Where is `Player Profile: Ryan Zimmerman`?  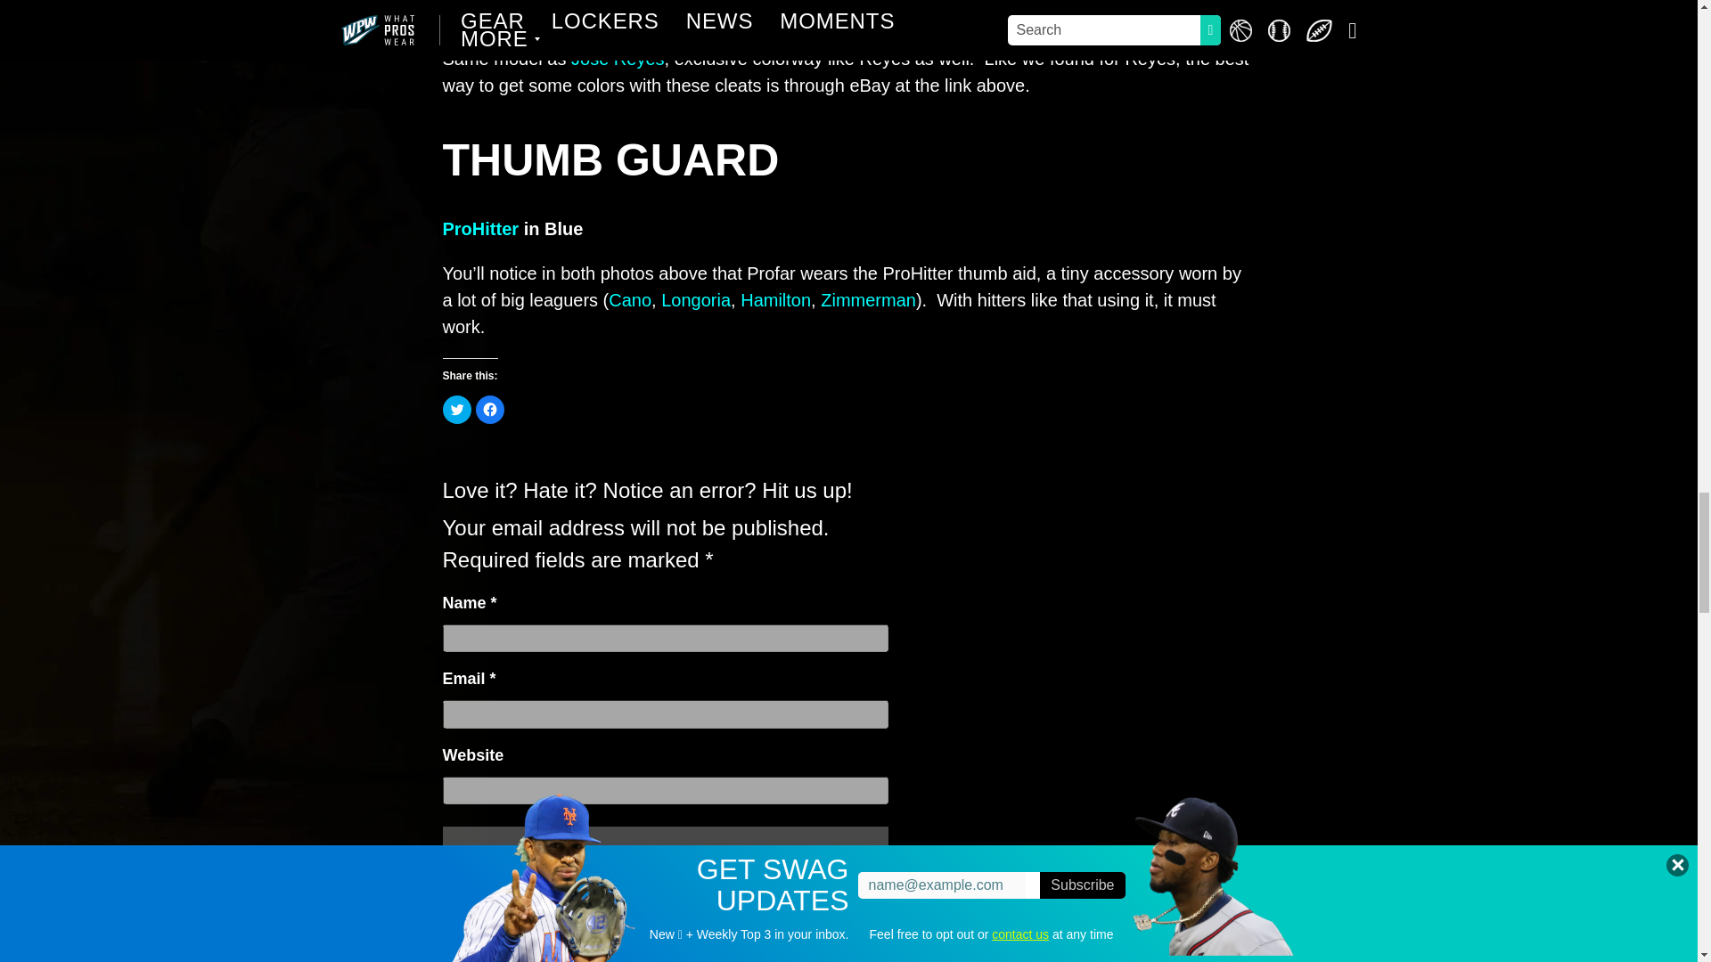 Player Profile: Ryan Zimmerman is located at coordinates (868, 299).